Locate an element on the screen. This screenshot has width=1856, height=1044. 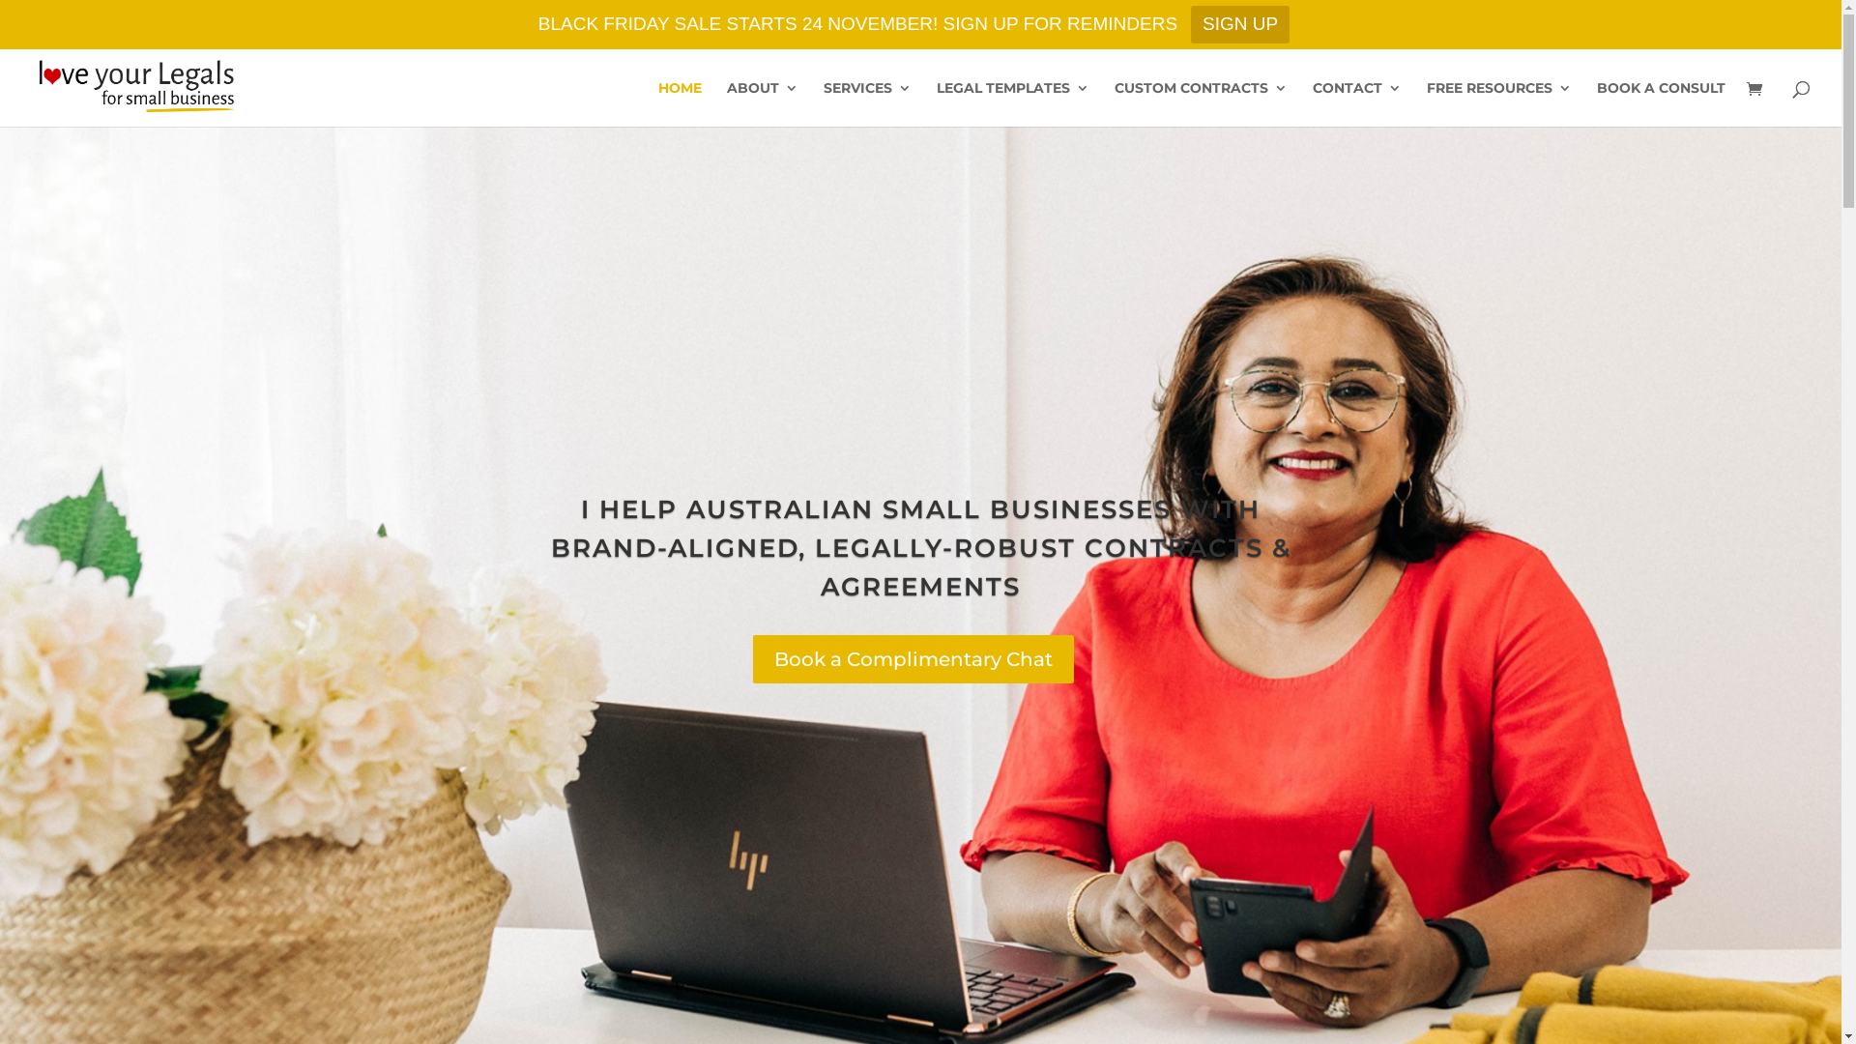
SIGN UP is located at coordinates (1240, 25).